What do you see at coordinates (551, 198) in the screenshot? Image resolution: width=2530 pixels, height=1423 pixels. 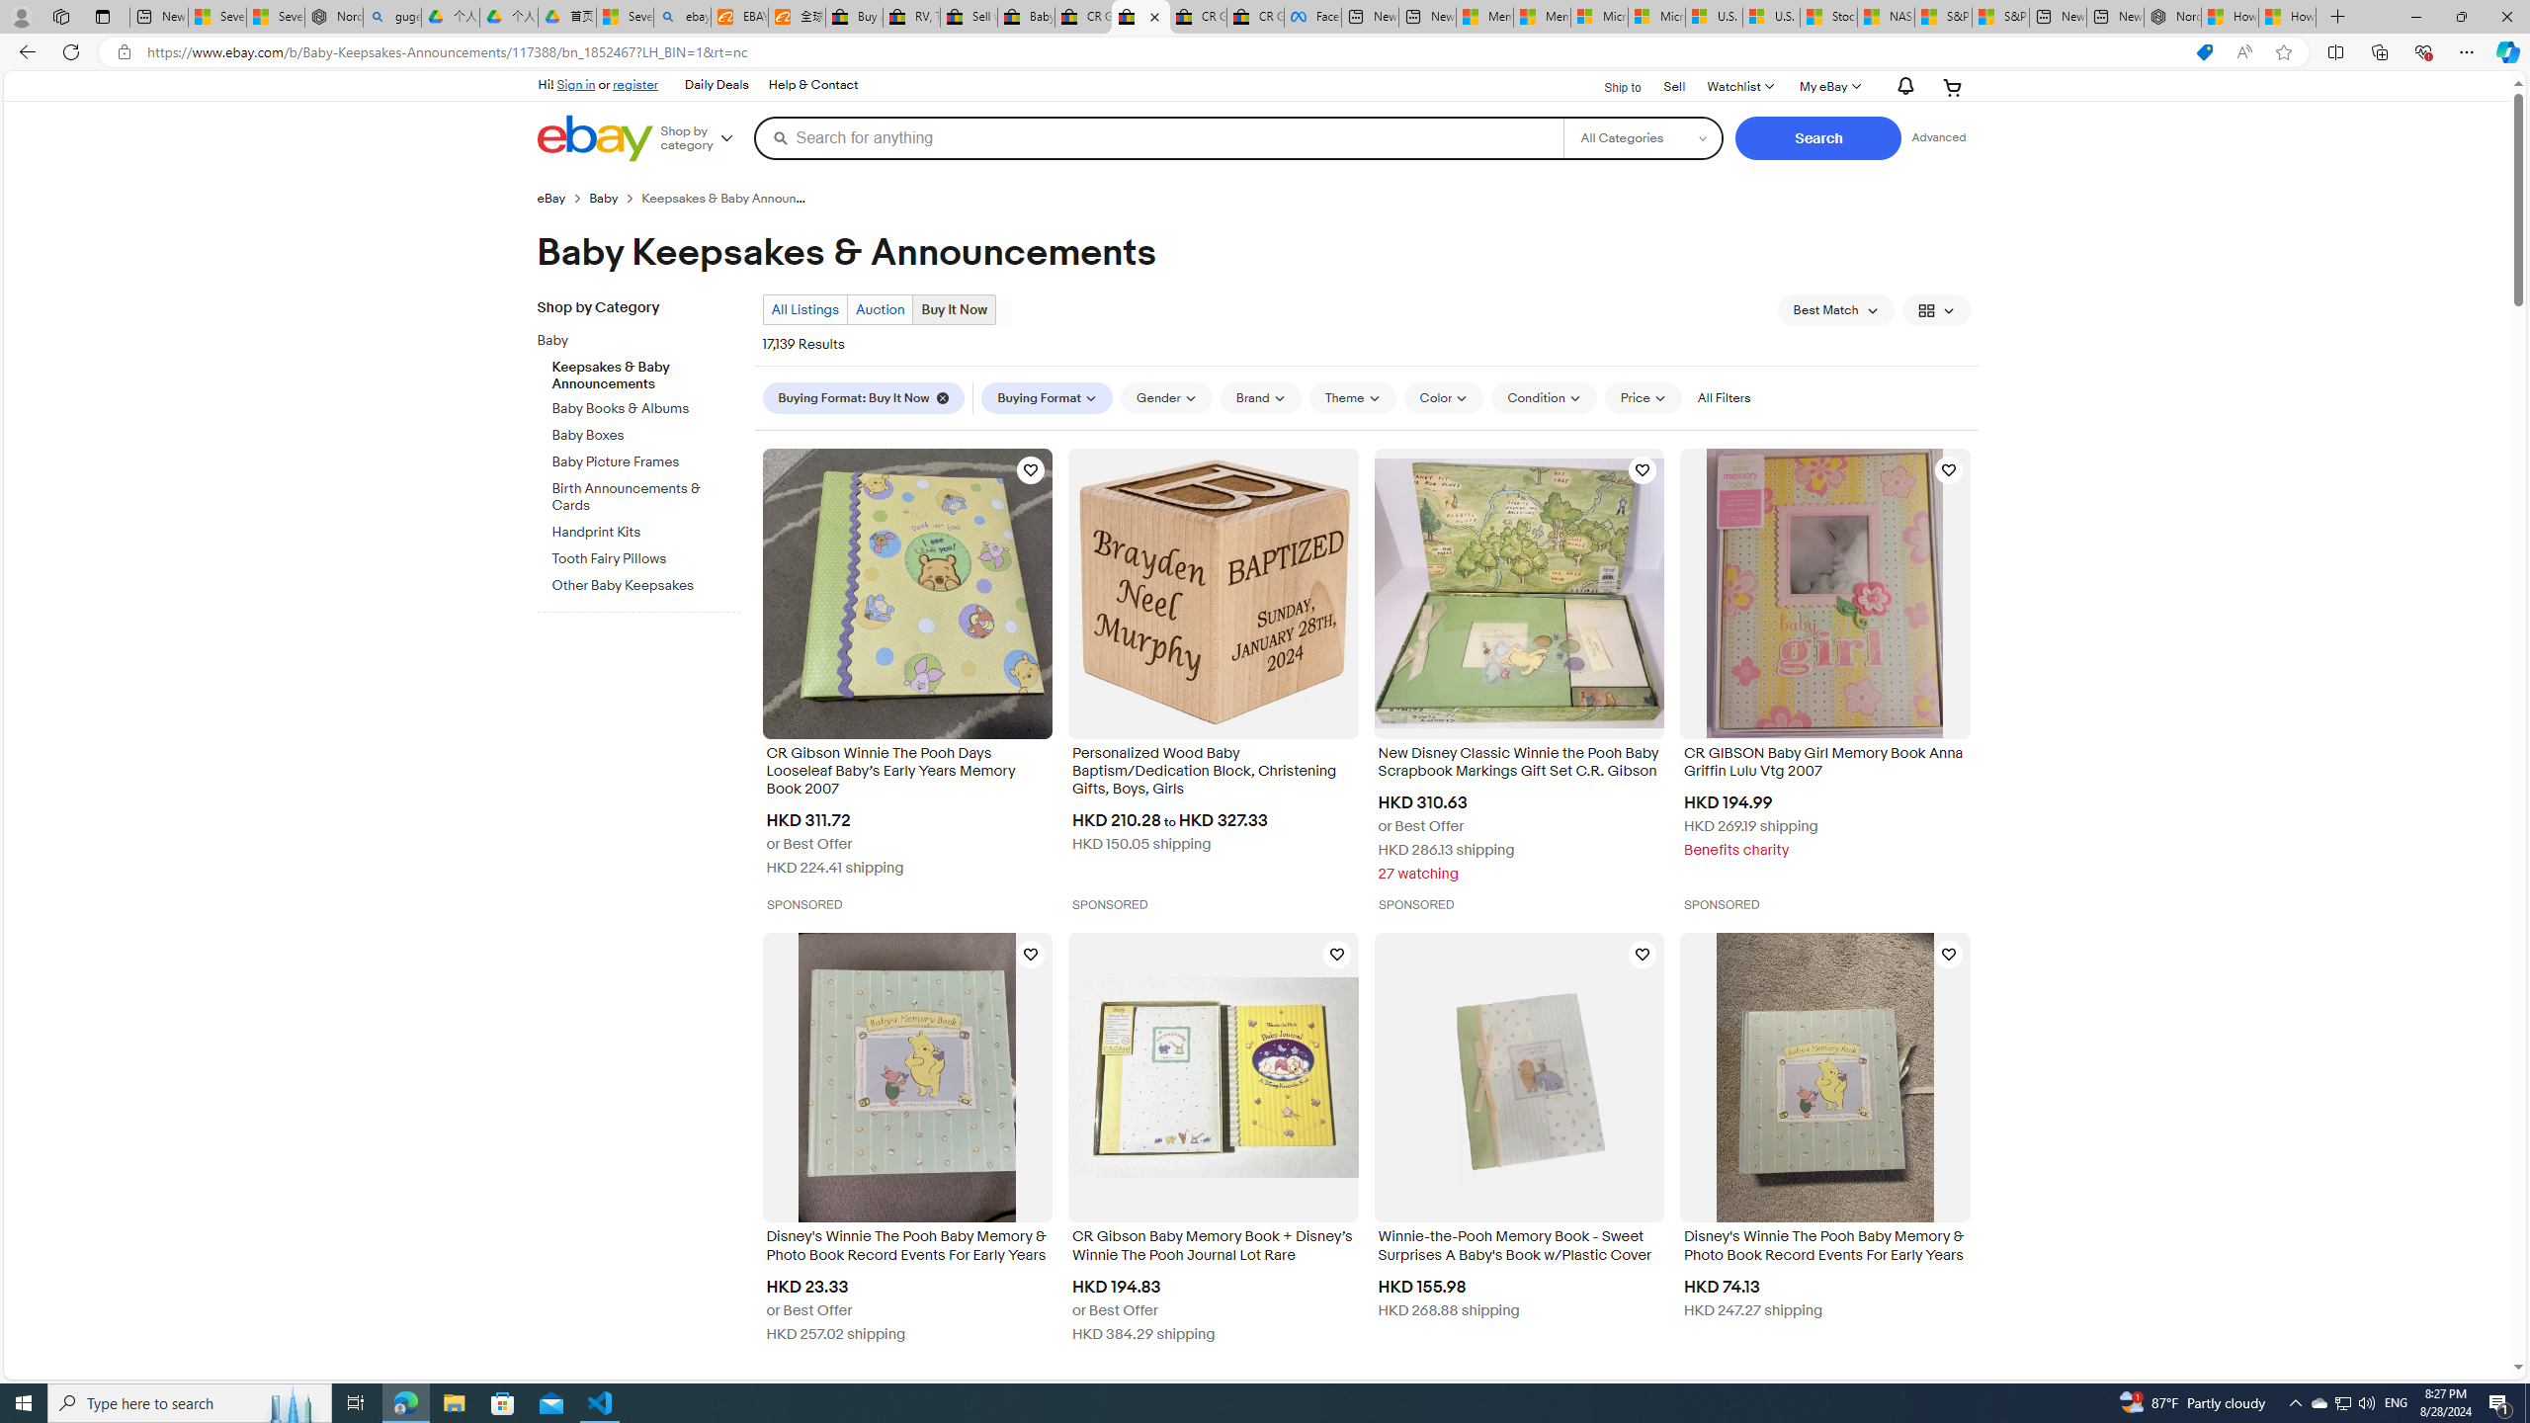 I see `eBay` at bounding box center [551, 198].